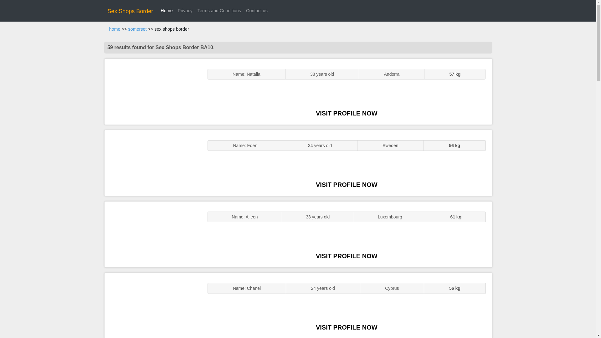  Describe the element at coordinates (130, 11) in the screenshot. I see `Sex Shops Border` at that location.